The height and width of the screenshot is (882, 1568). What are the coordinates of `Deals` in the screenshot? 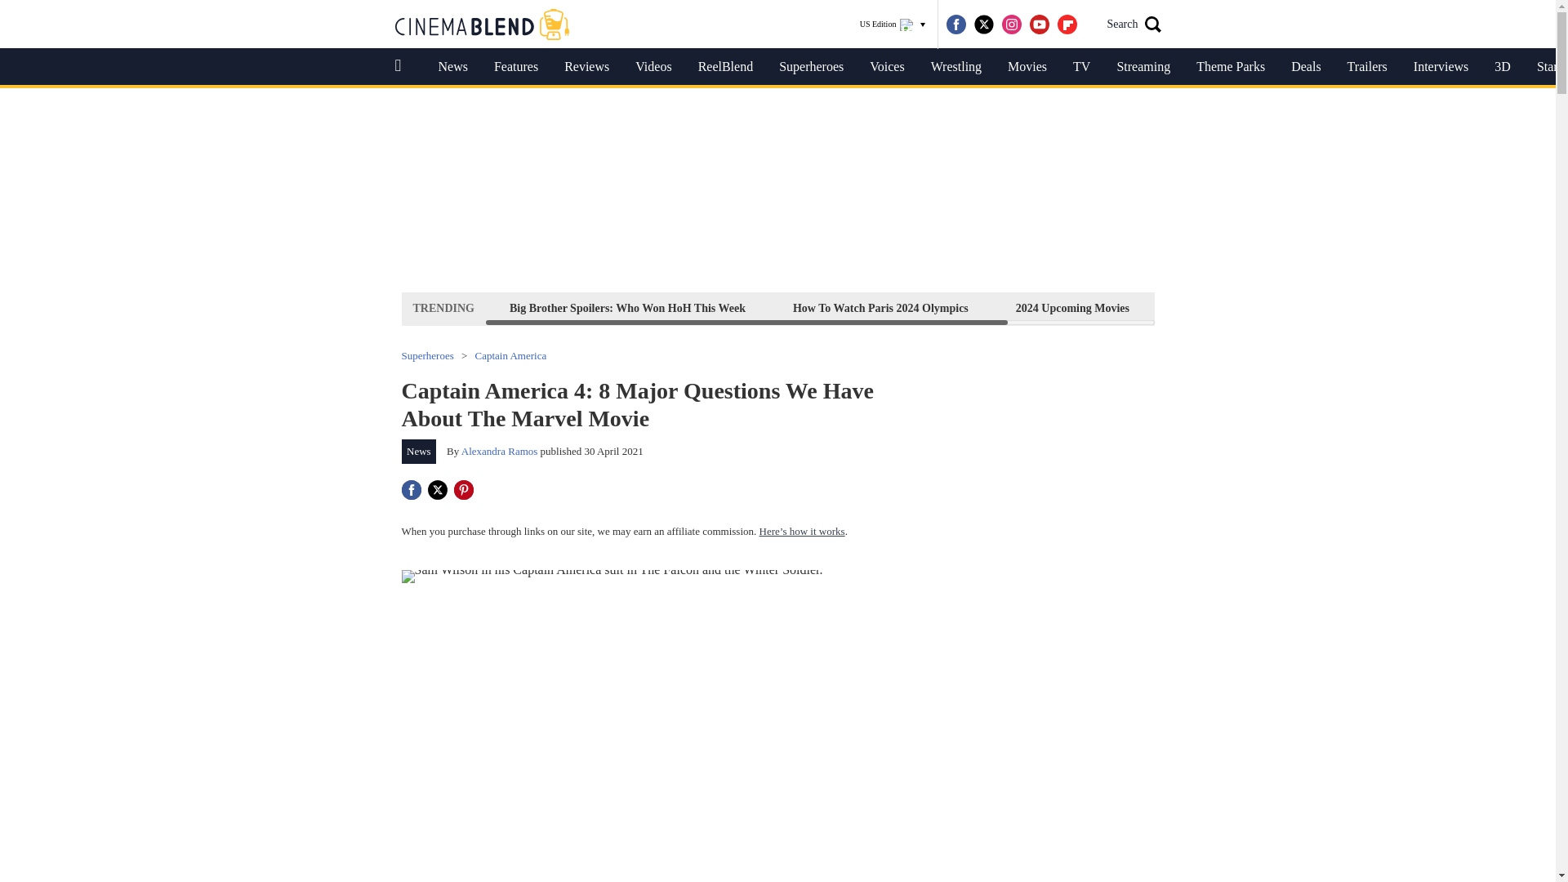 It's located at (1305, 67).